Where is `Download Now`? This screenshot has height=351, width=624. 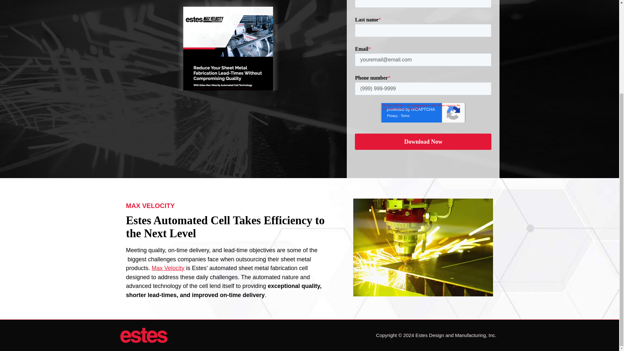
Download Now is located at coordinates (423, 142).